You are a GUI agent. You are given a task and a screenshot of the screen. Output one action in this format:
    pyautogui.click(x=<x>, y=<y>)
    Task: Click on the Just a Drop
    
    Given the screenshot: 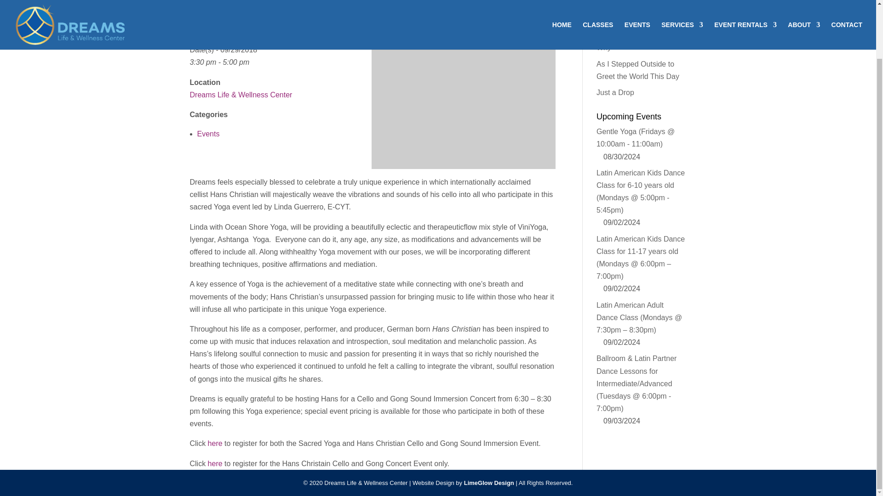 What is the action you would take?
    pyautogui.click(x=615, y=92)
    